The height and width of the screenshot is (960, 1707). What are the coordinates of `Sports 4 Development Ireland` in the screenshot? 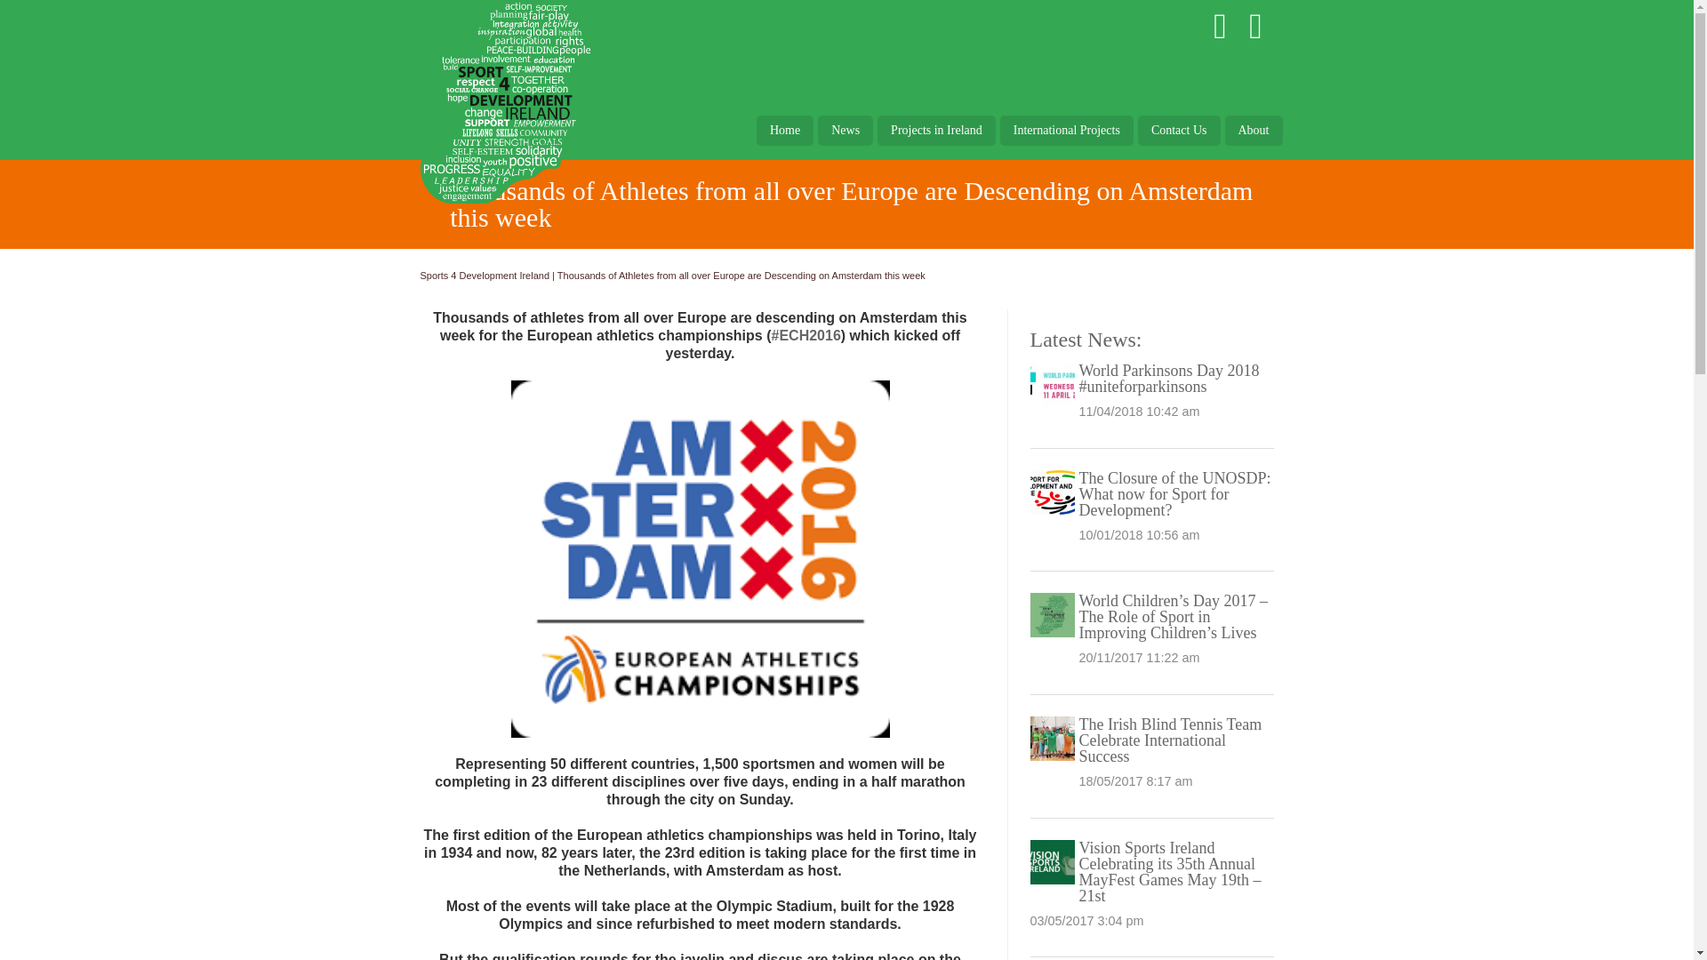 It's located at (485, 276).